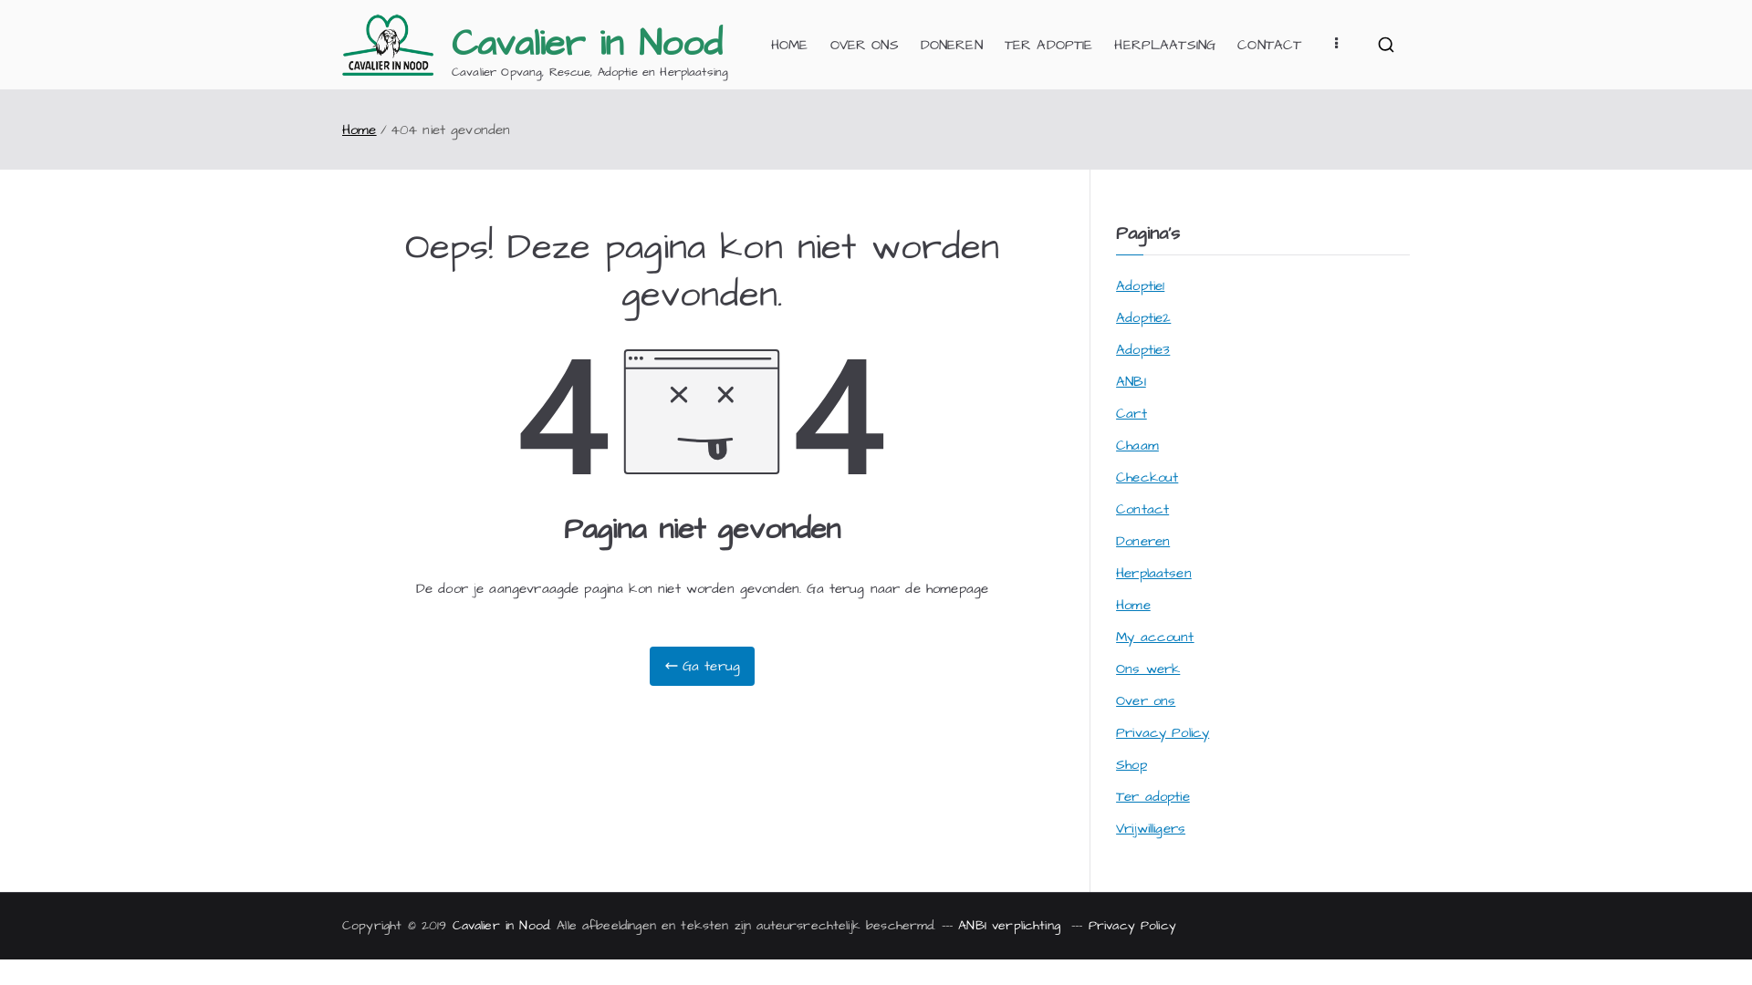 This screenshot has width=1752, height=985. What do you see at coordinates (1146, 700) in the screenshot?
I see `Over ons` at bounding box center [1146, 700].